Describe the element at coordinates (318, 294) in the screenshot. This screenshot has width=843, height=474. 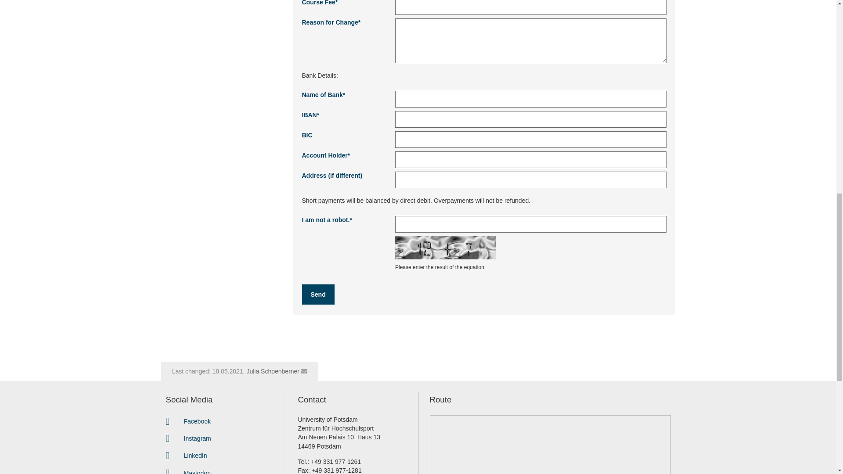
I see `Send` at that location.